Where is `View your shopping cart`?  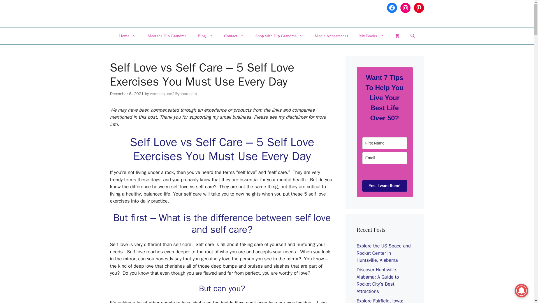
View your shopping cart is located at coordinates (397, 36).